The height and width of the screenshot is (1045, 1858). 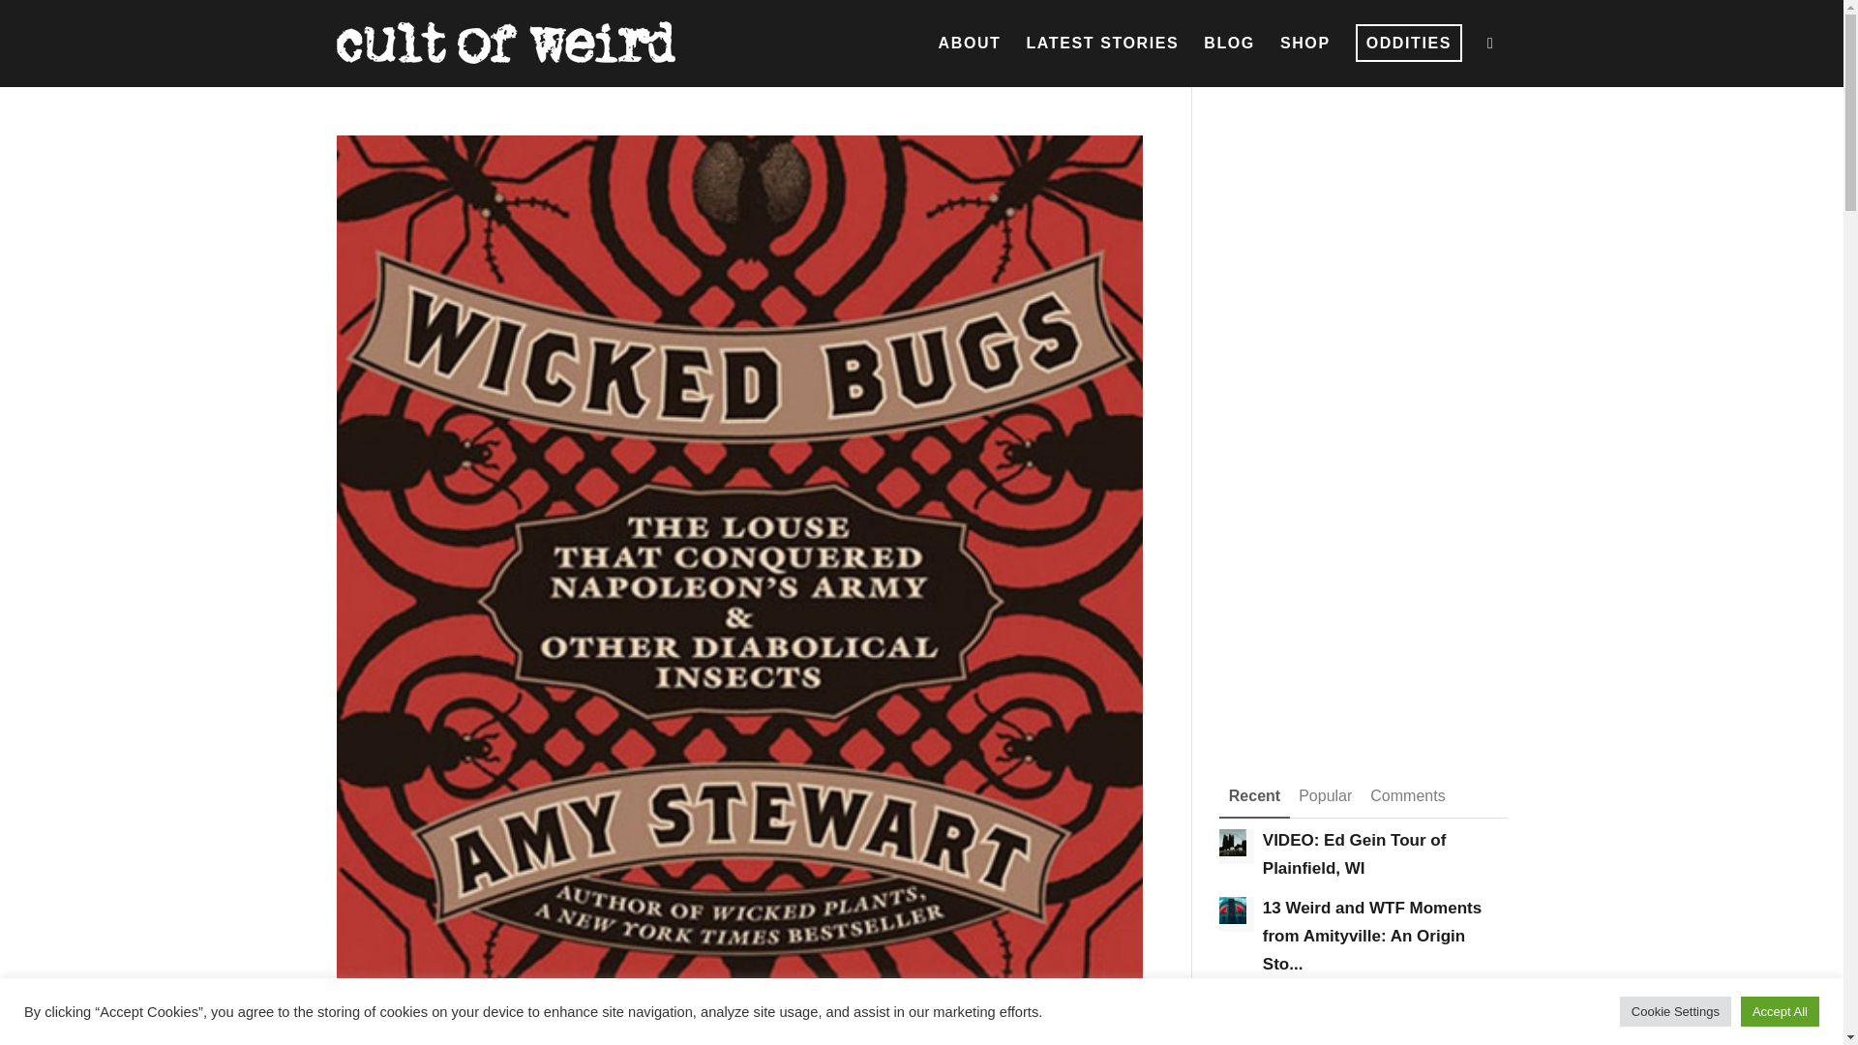 I want to click on Cult of Weird, so click(x=505, y=36).